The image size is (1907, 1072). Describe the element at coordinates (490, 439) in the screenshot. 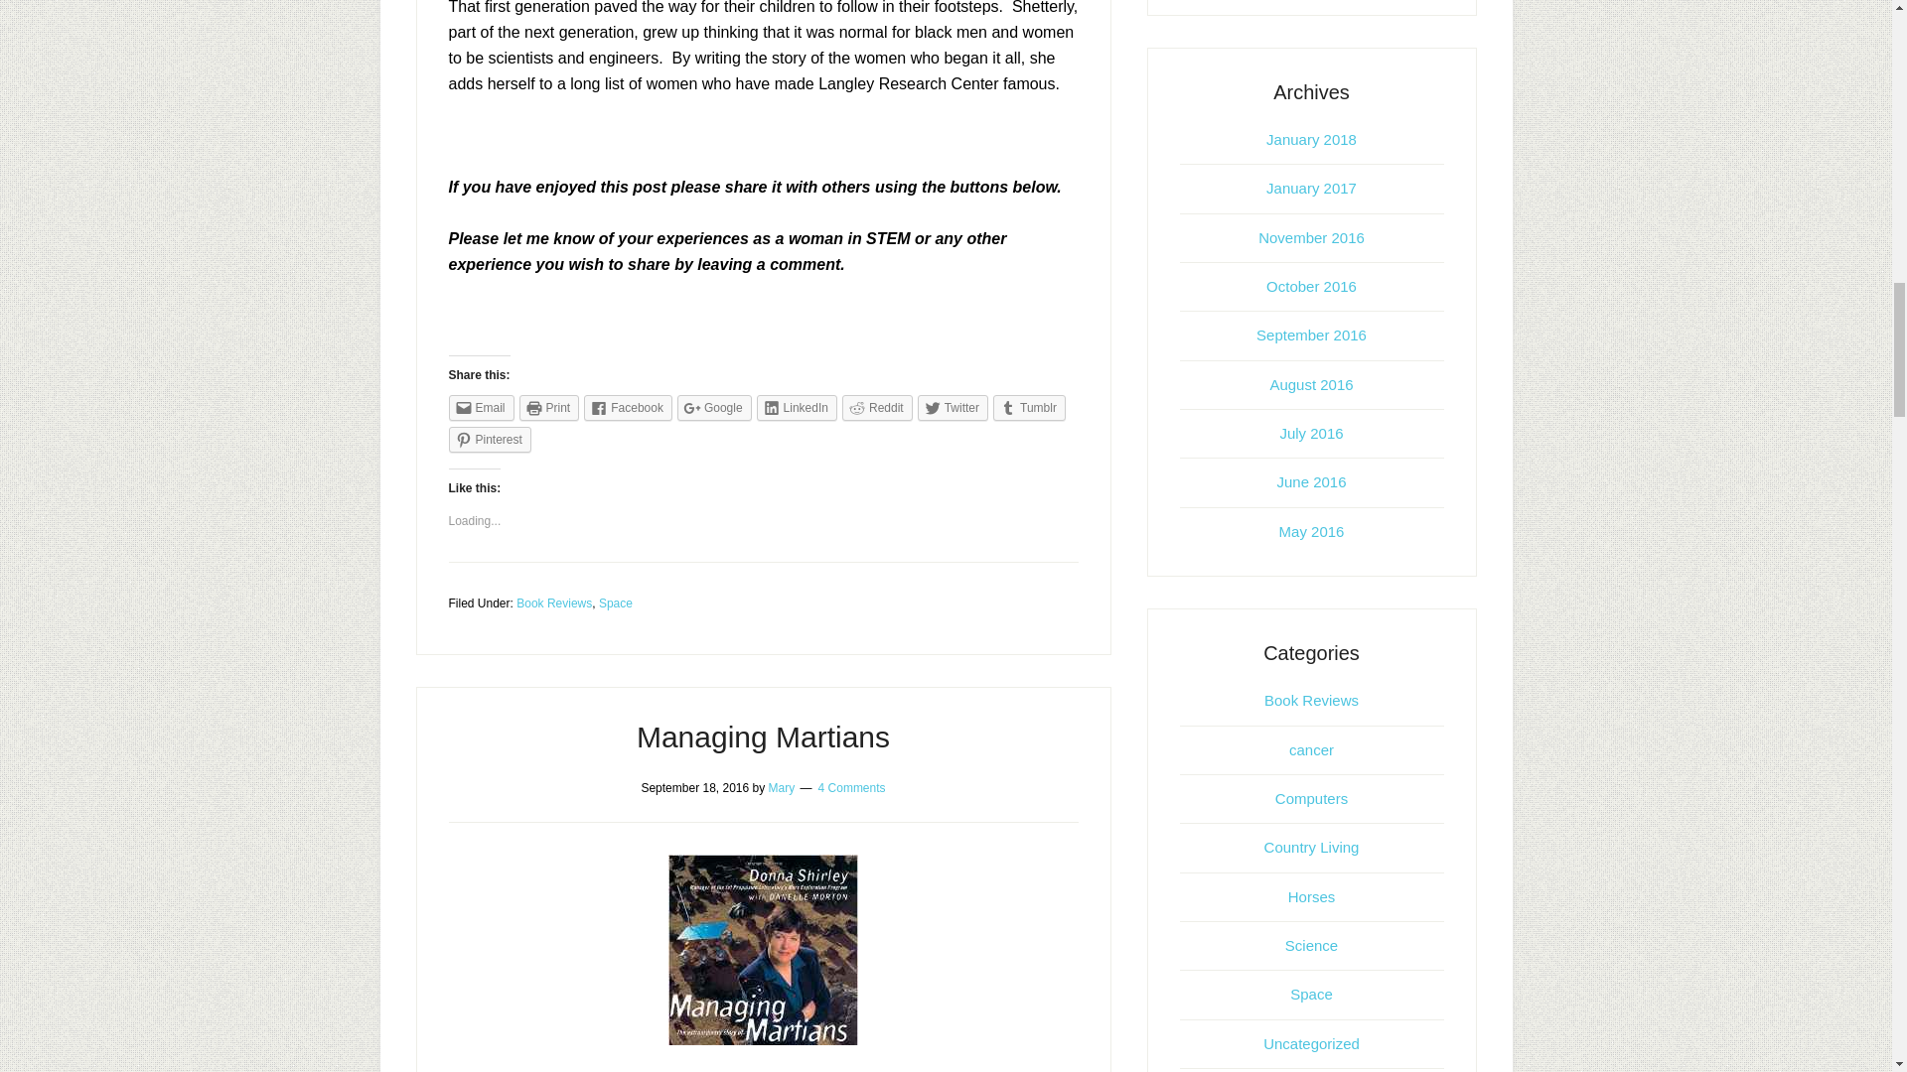

I see `Pinterest` at that location.